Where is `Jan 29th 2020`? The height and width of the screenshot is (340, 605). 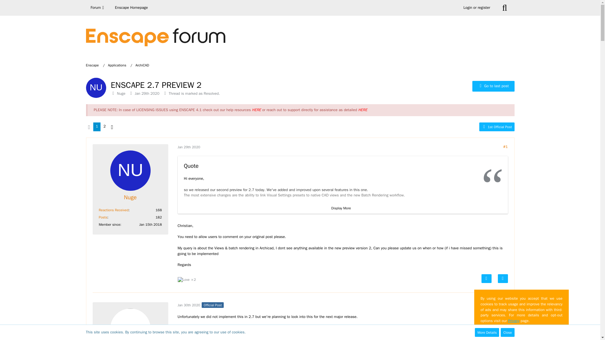
Jan 29th 2020 is located at coordinates (147, 93).